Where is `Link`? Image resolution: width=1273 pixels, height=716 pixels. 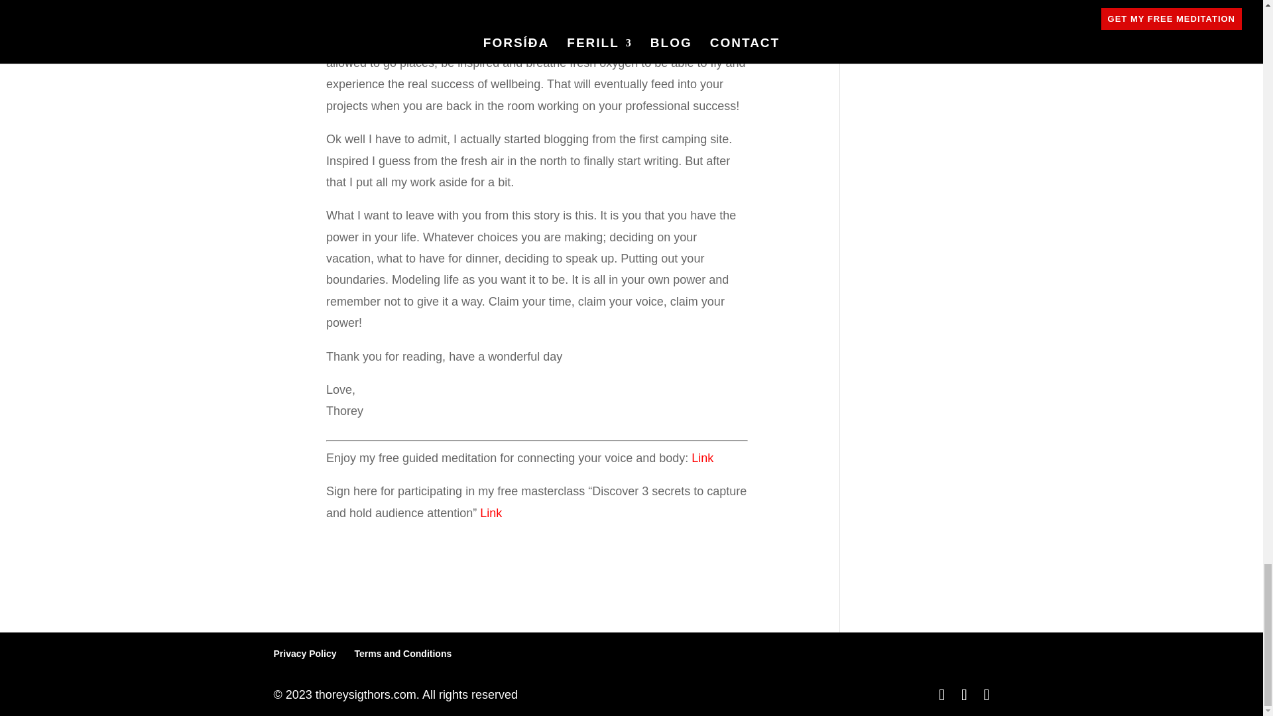
Link is located at coordinates (491, 513).